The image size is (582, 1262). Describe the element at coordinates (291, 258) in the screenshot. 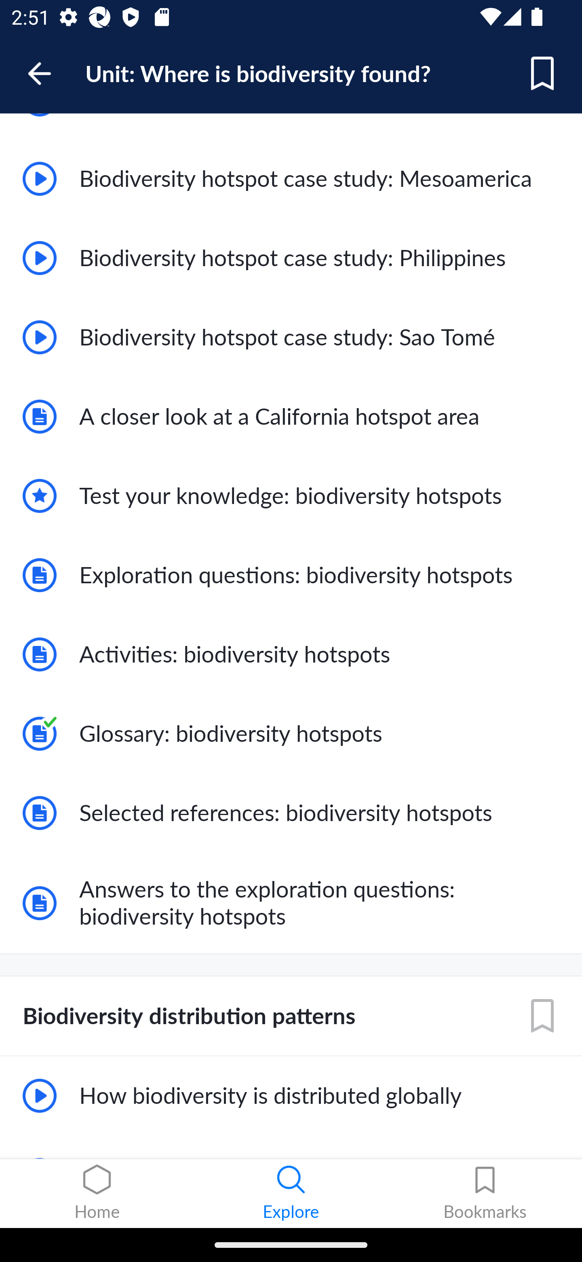

I see `Biodiversity hotspot case study: Philippines` at that location.